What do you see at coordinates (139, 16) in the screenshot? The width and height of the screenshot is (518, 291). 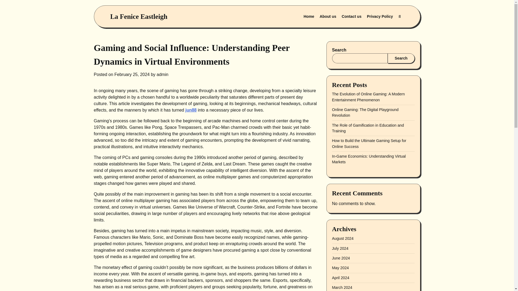 I see `La Fenice Eastleigh` at bounding box center [139, 16].